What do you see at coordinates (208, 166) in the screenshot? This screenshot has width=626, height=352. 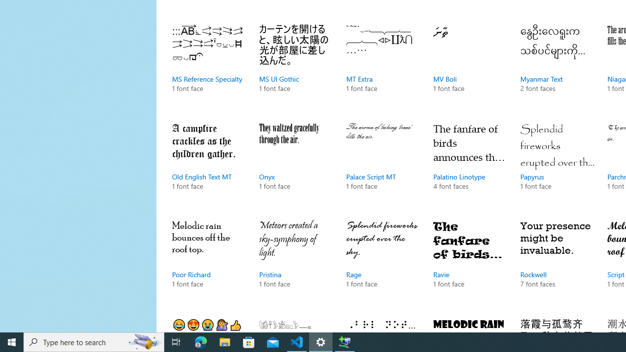 I see `Old English Text MT, 1 font face` at bounding box center [208, 166].